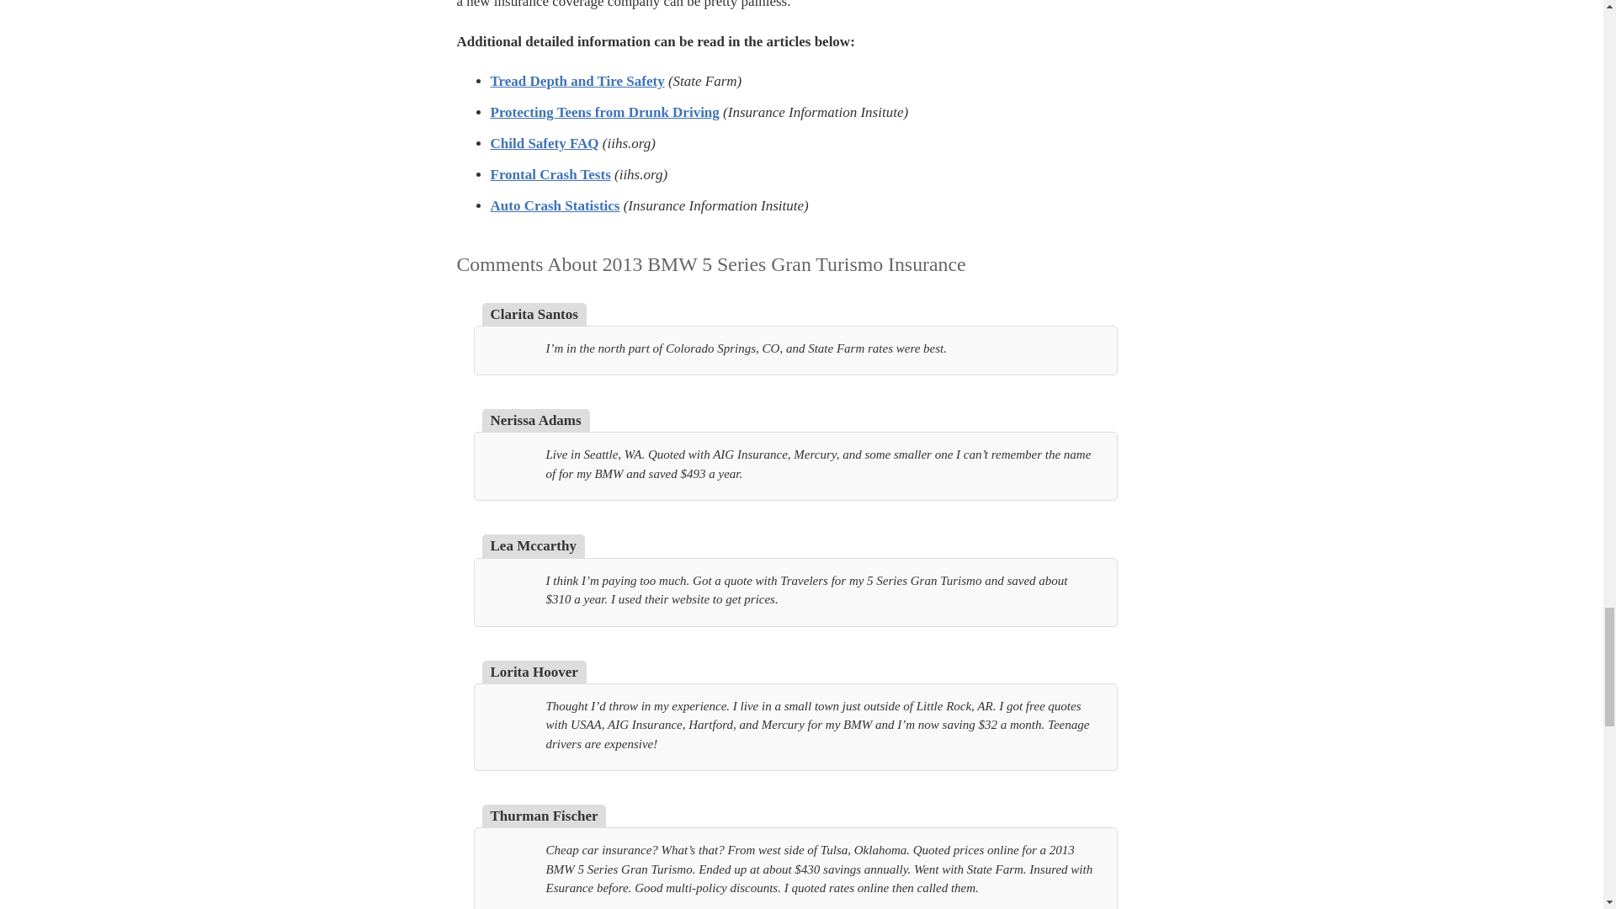  Describe the element at coordinates (554, 205) in the screenshot. I see `Auto Crash Statistics` at that location.